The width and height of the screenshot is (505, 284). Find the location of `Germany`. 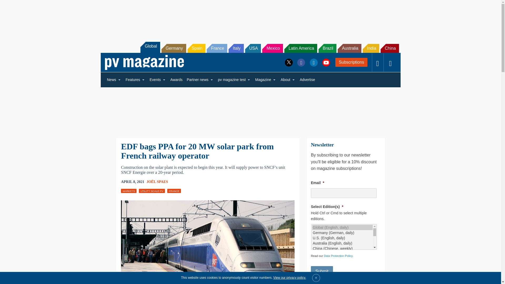

Germany is located at coordinates (174, 48).